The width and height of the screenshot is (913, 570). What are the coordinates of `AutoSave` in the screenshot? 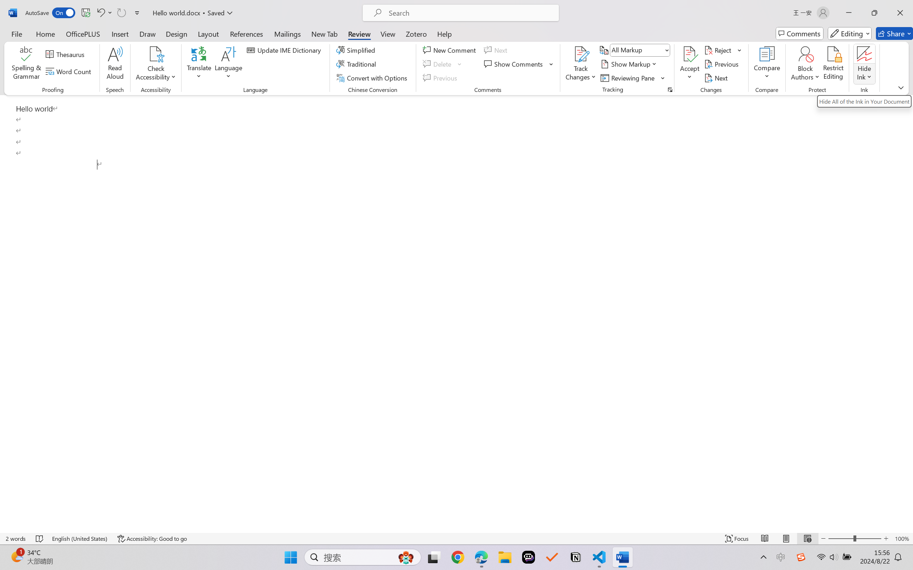 It's located at (51, 13).